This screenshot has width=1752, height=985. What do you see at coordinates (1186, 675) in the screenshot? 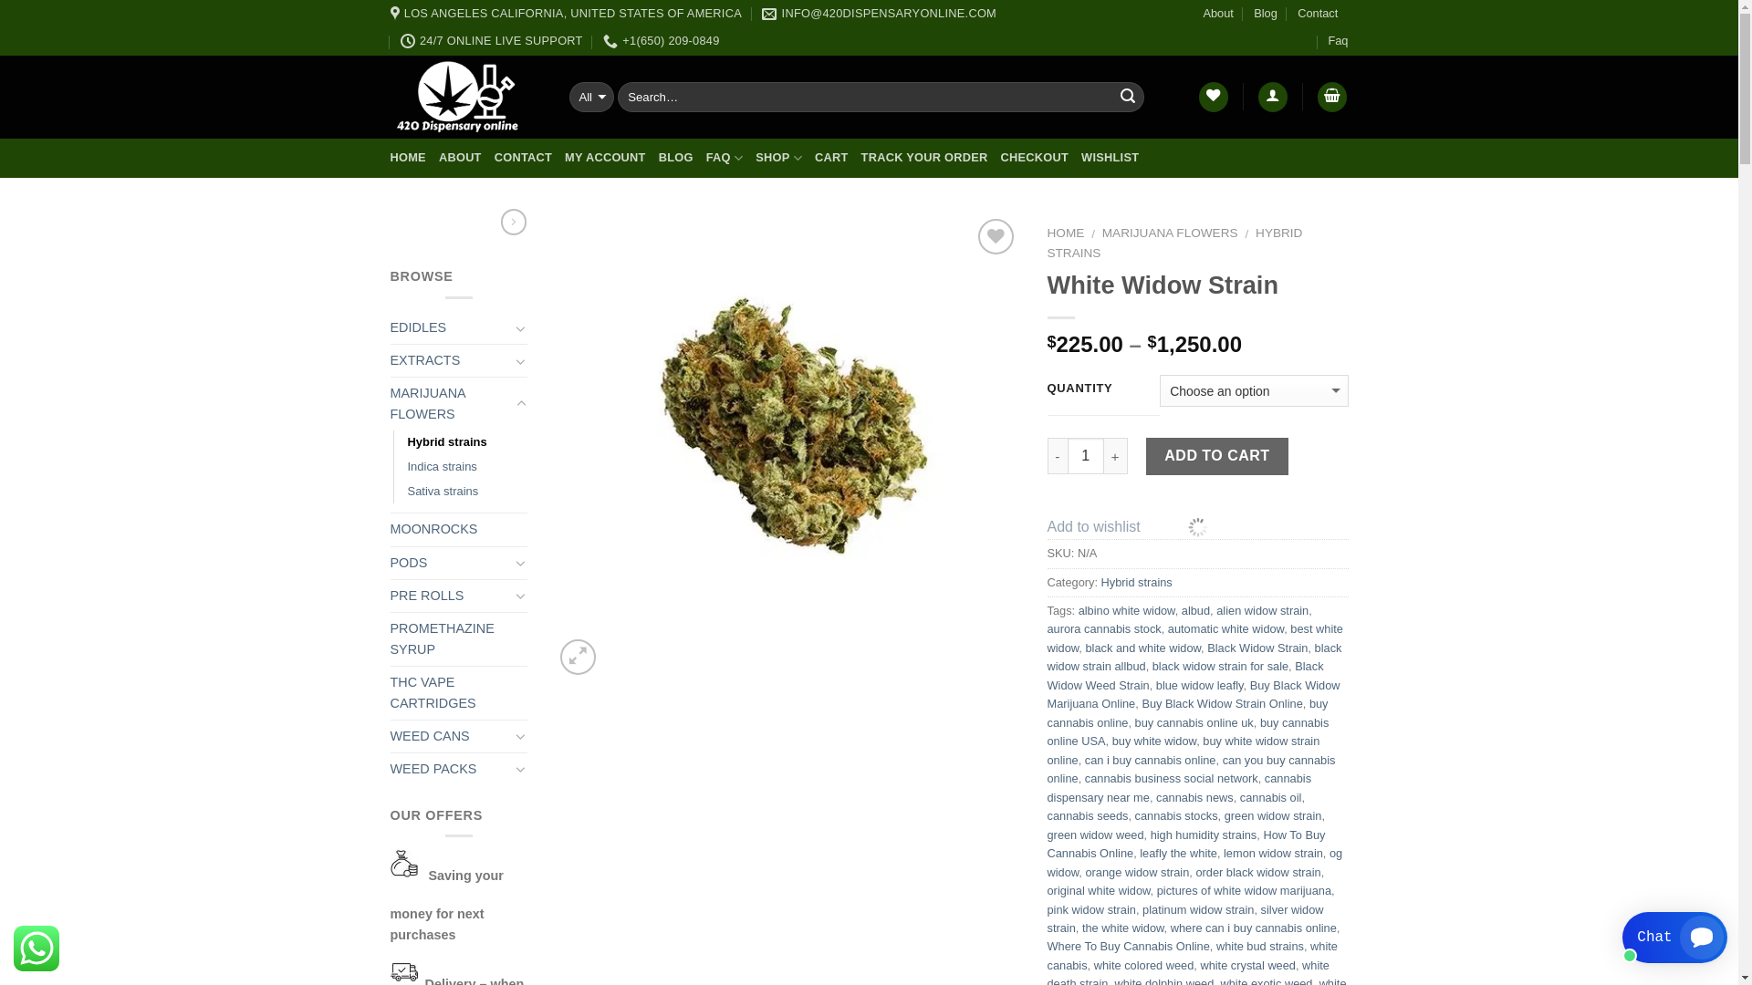
I see `Black Widow Weed Strain` at bounding box center [1186, 675].